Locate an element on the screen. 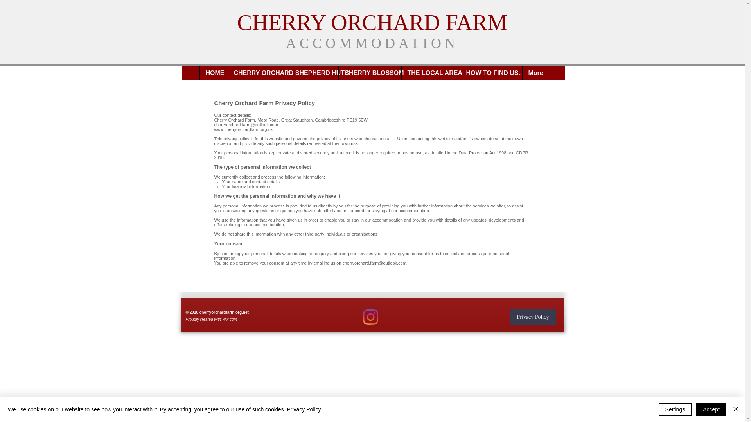  HOME is located at coordinates (214, 73).